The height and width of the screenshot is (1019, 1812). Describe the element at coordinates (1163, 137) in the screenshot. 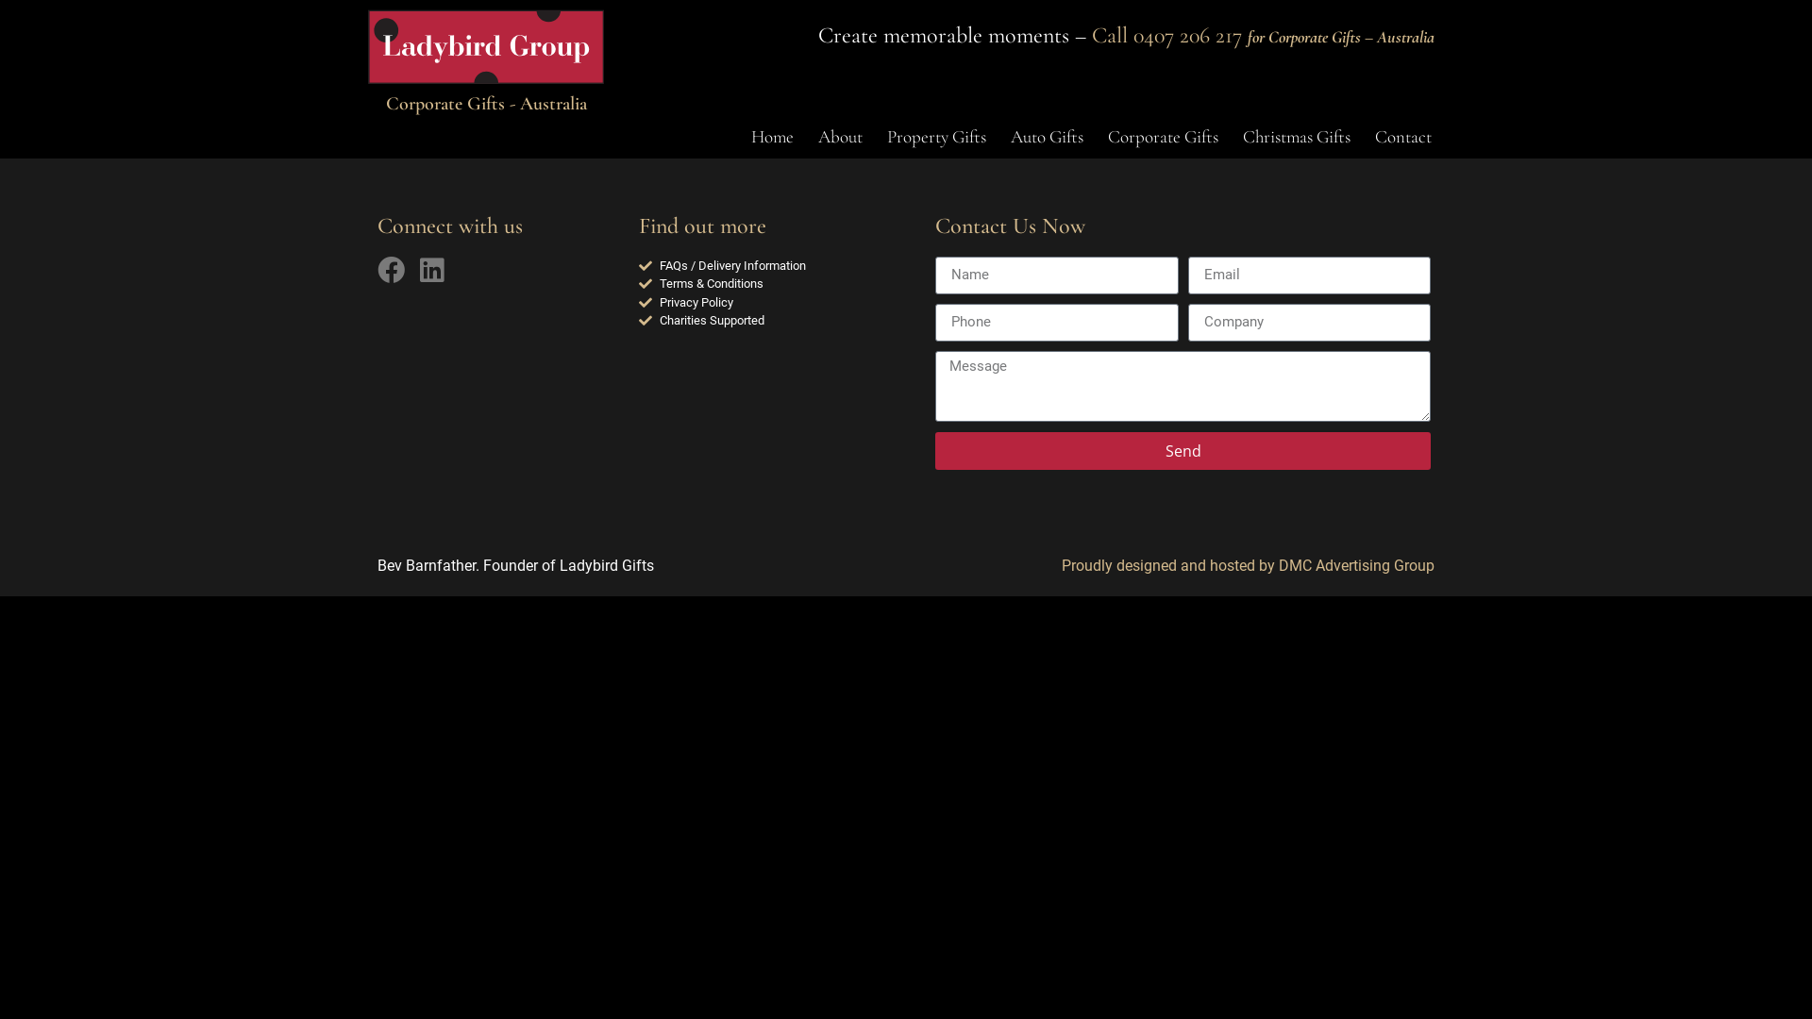

I see `Corporate Gifts` at that location.